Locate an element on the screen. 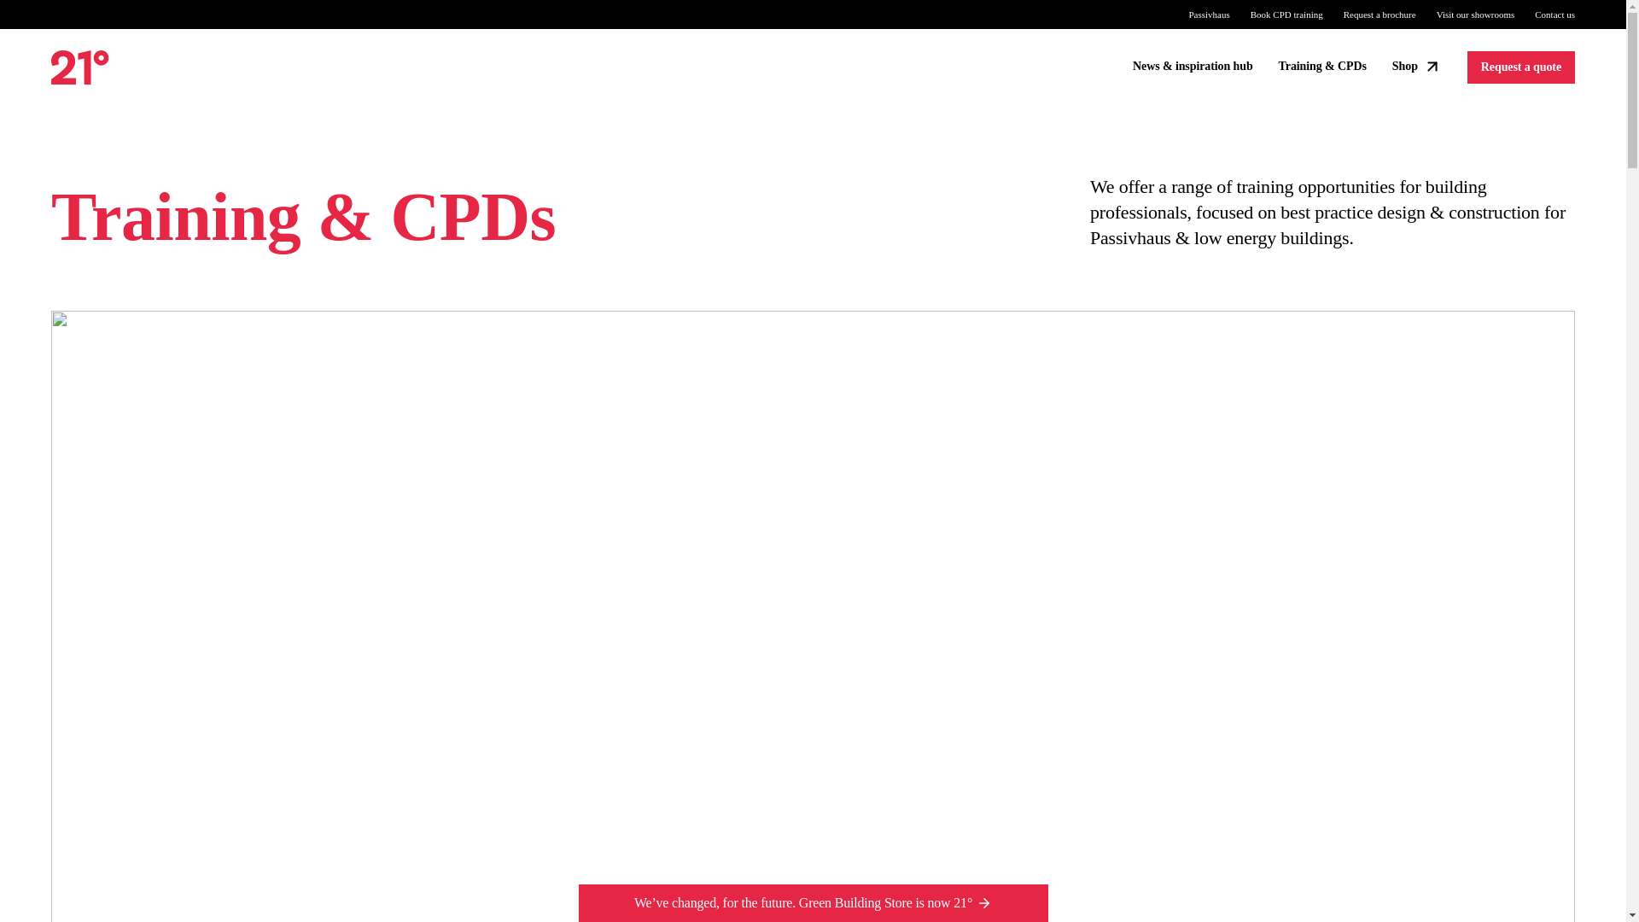 This screenshot has width=1639, height=922. Contact us is located at coordinates (1554, 14).